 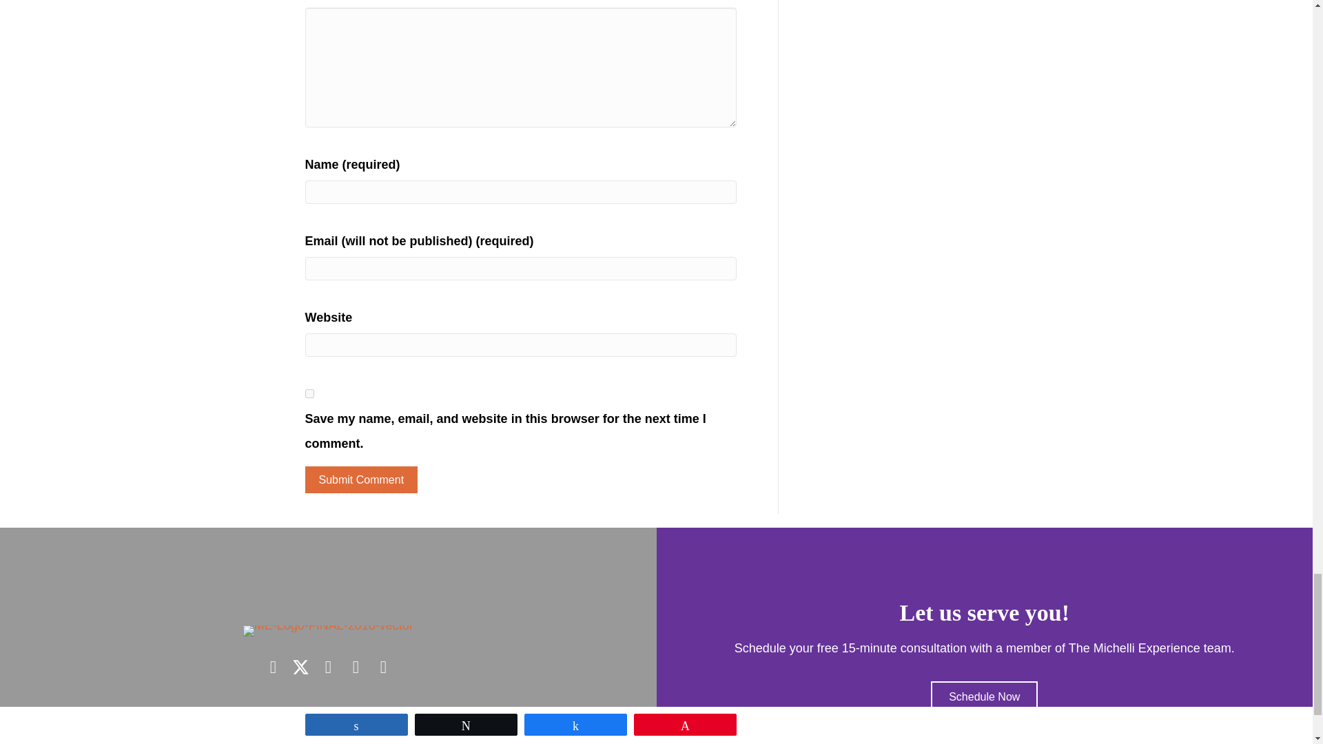 I want to click on ME-Logo-FINAL-2018-vector, so click(x=328, y=631).